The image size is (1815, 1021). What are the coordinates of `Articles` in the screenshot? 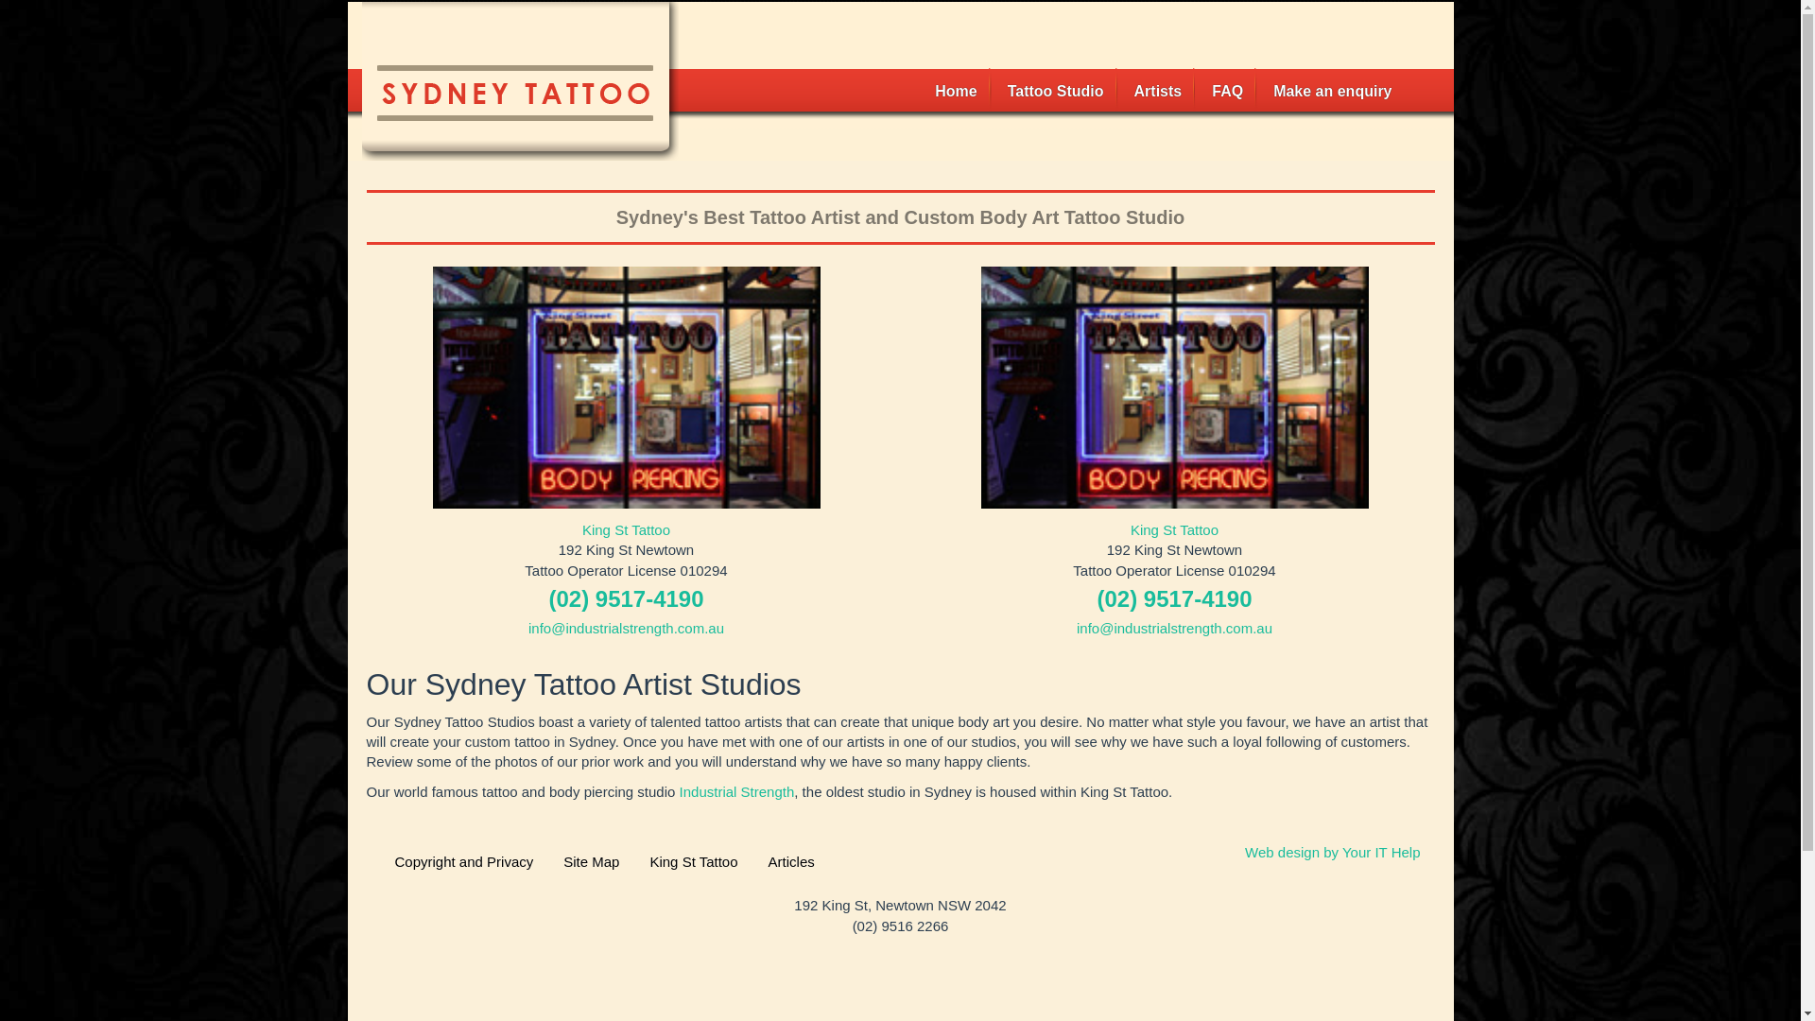 It's located at (792, 862).